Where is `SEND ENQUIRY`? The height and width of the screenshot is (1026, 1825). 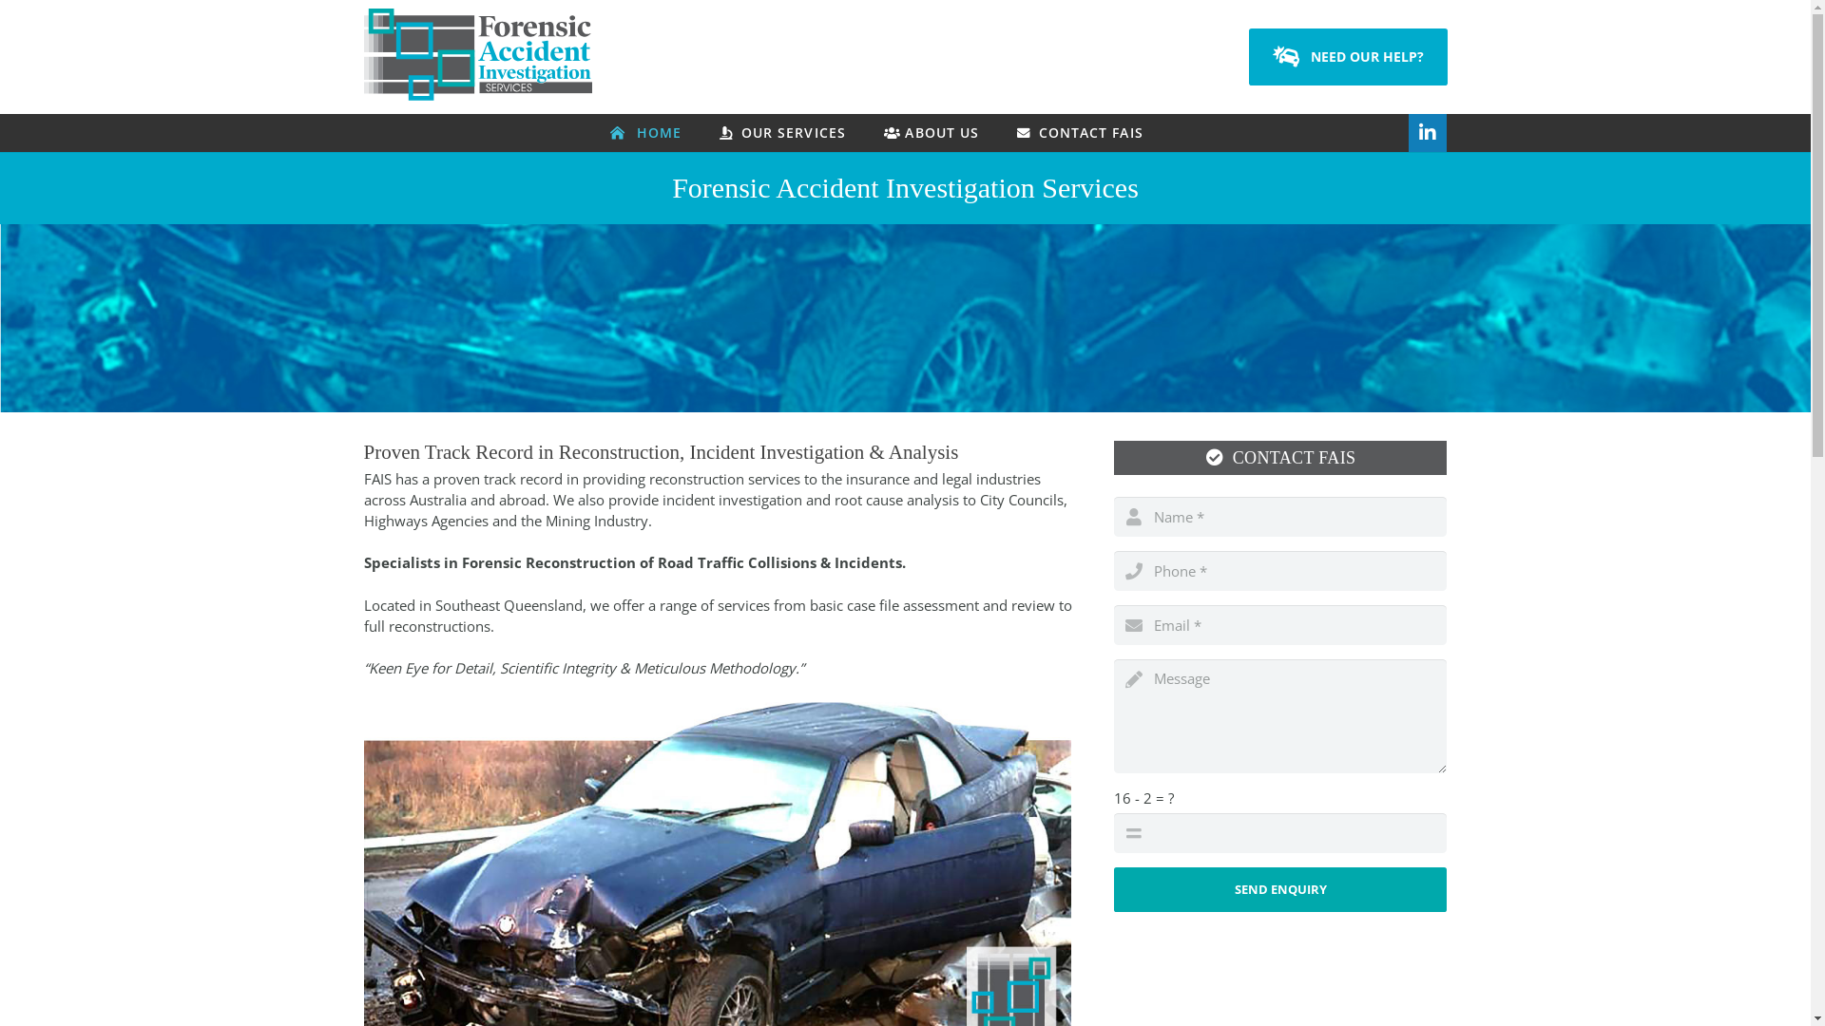
SEND ENQUIRY is located at coordinates (1280, 889).